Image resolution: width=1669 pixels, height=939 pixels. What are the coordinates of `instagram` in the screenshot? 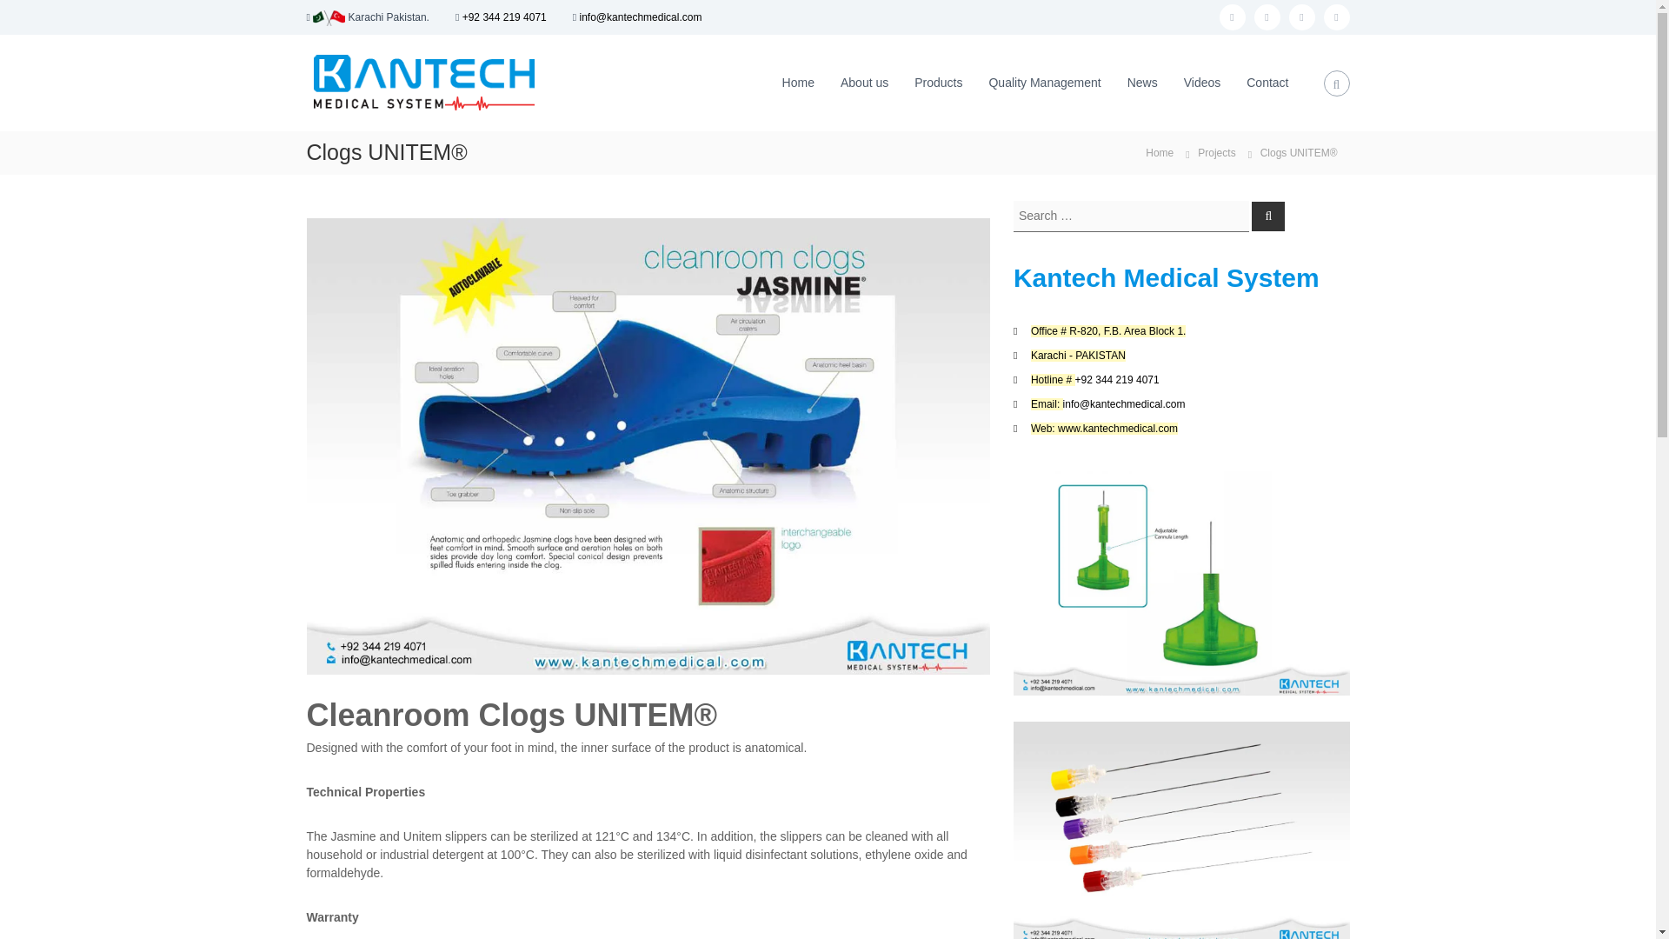 It's located at (1301, 17).